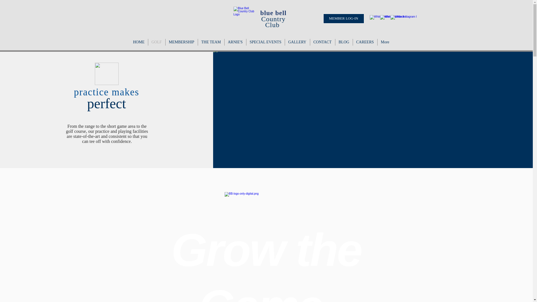  What do you see at coordinates (235, 42) in the screenshot?
I see `ARNIE'S` at bounding box center [235, 42].